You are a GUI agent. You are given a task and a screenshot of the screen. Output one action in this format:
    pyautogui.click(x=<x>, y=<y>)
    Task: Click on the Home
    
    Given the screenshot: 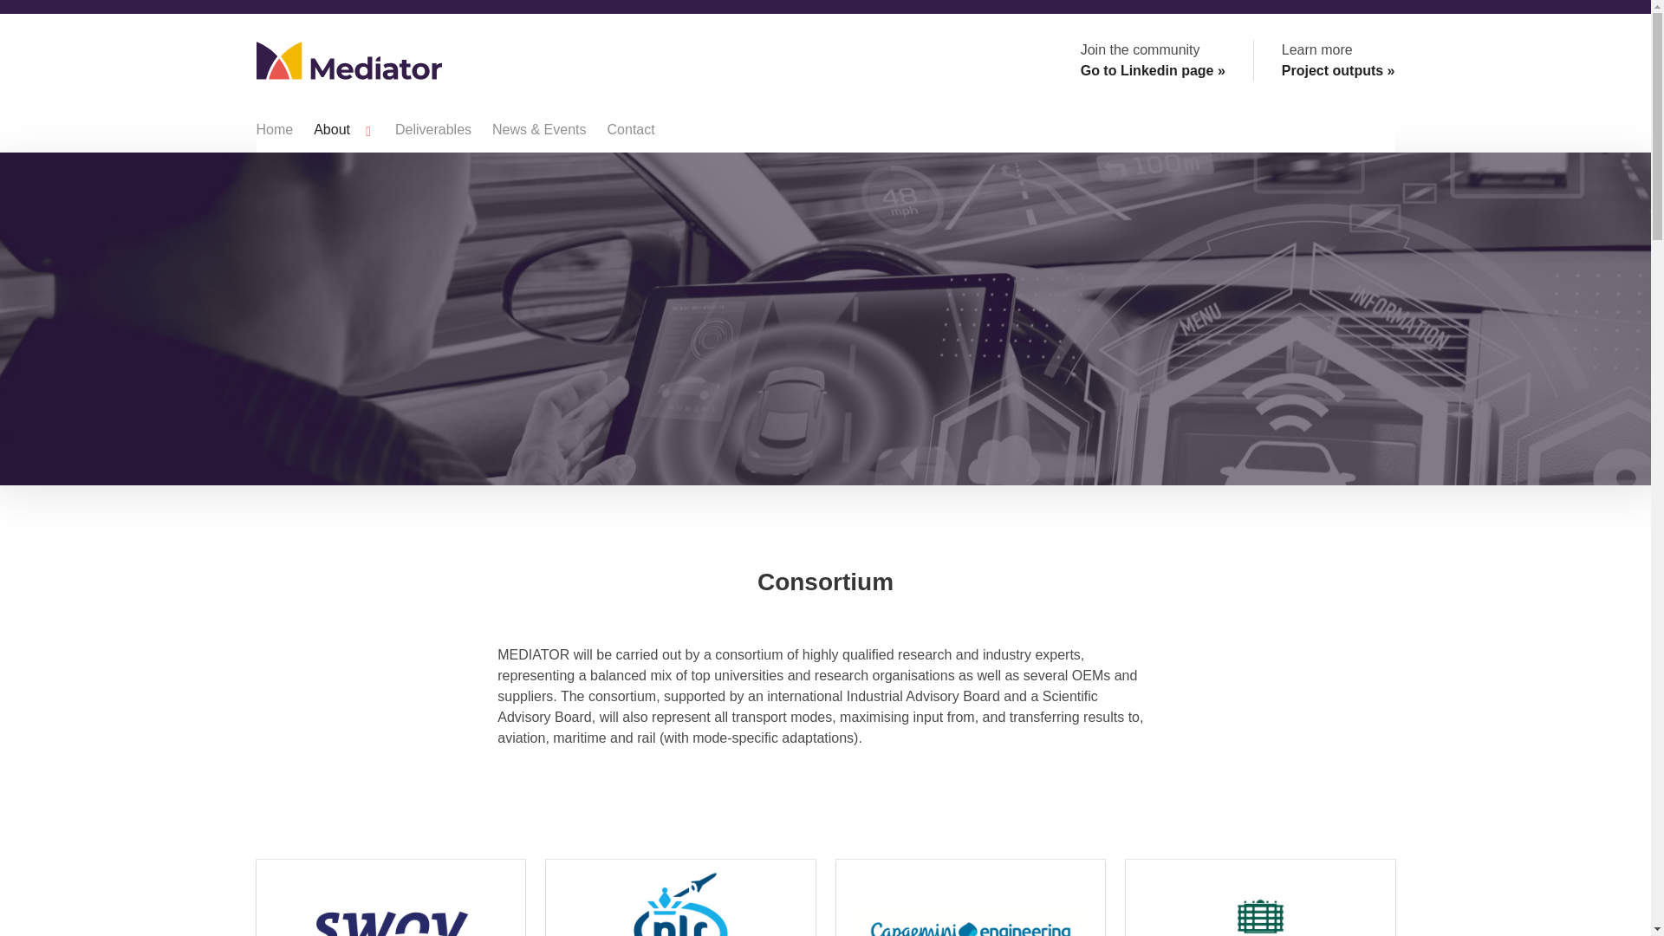 What is the action you would take?
    pyautogui.click(x=276, y=130)
    